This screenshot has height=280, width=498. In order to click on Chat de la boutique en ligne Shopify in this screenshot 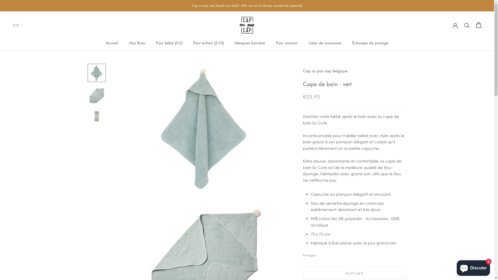, I will do `click(473, 267)`.